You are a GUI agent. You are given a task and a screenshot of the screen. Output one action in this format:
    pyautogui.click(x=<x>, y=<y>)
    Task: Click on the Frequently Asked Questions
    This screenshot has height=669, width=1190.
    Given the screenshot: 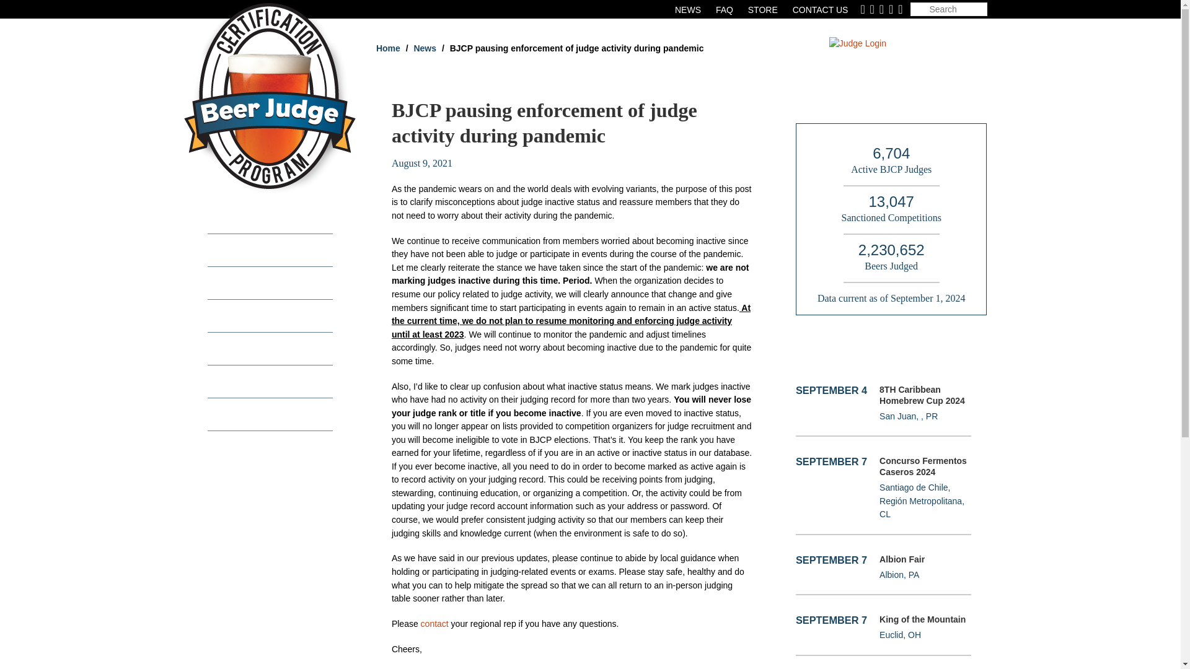 What is the action you would take?
    pyautogui.click(x=724, y=9)
    